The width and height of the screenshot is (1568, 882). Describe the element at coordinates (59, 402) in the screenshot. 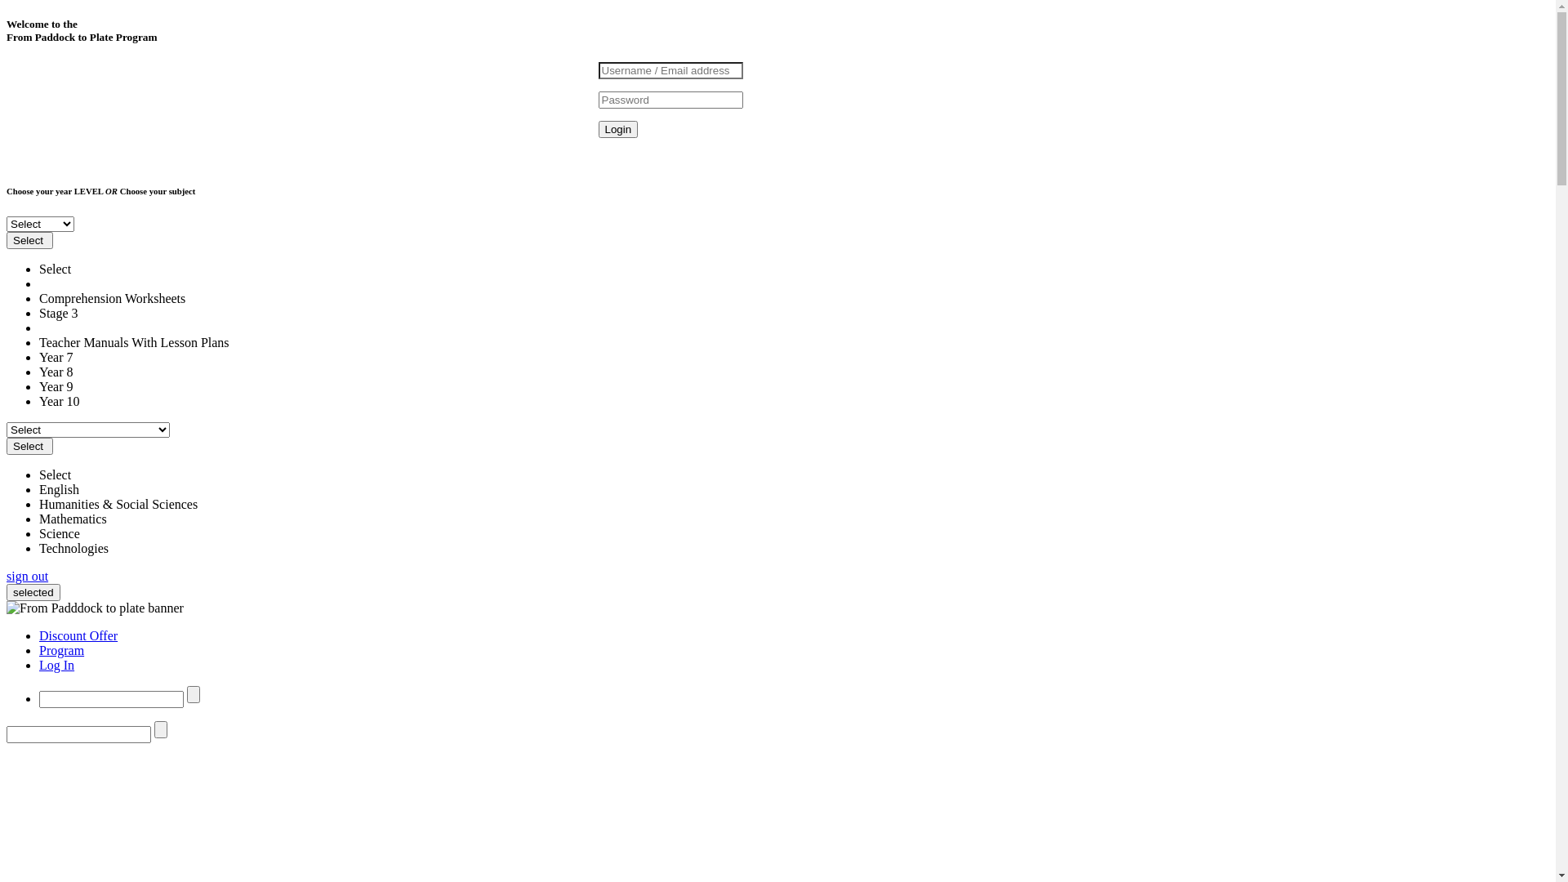

I see `Year 10` at that location.